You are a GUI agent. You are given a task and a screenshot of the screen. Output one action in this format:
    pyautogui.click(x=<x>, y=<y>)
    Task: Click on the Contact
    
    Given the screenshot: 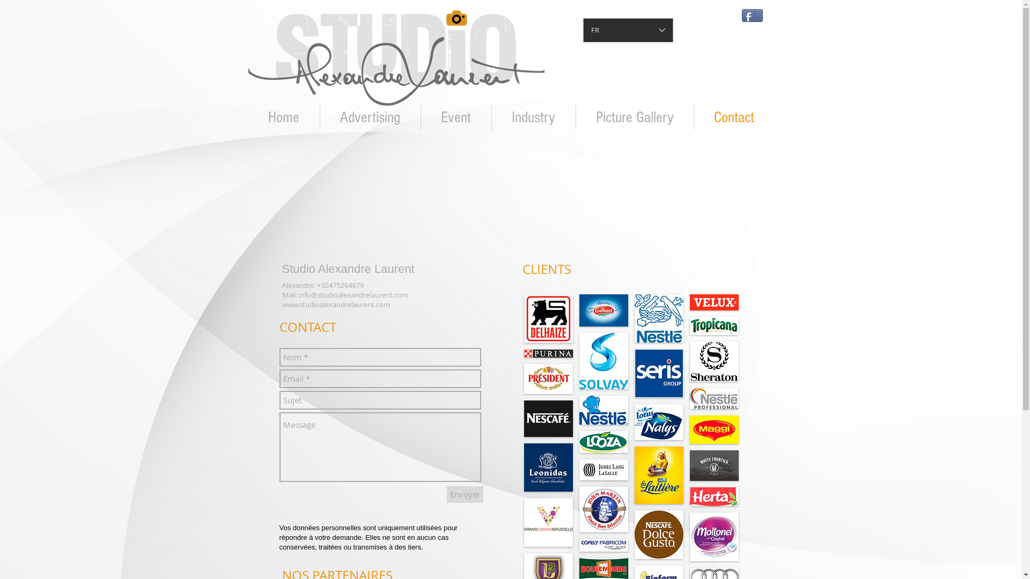 What is the action you would take?
    pyautogui.click(x=734, y=118)
    